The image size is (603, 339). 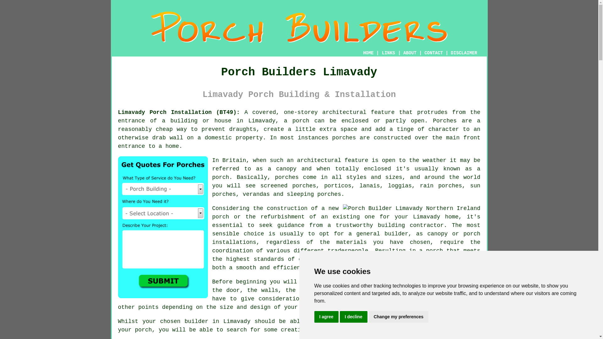 What do you see at coordinates (354, 317) in the screenshot?
I see `I decline` at bounding box center [354, 317].